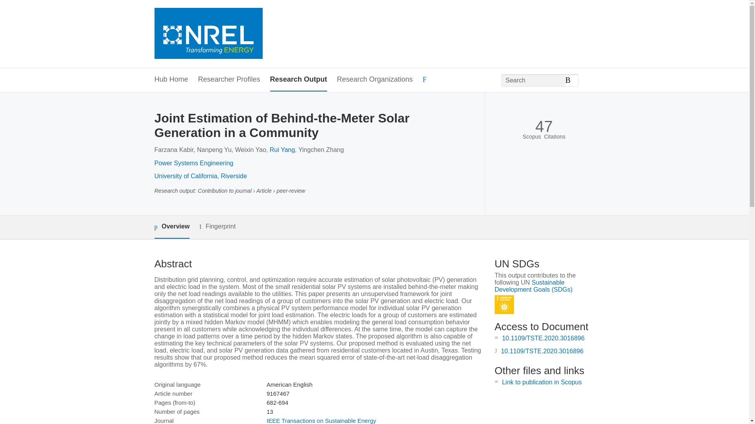  Describe the element at coordinates (193, 163) in the screenshot. I see `Power Systems Engineering` at that location.